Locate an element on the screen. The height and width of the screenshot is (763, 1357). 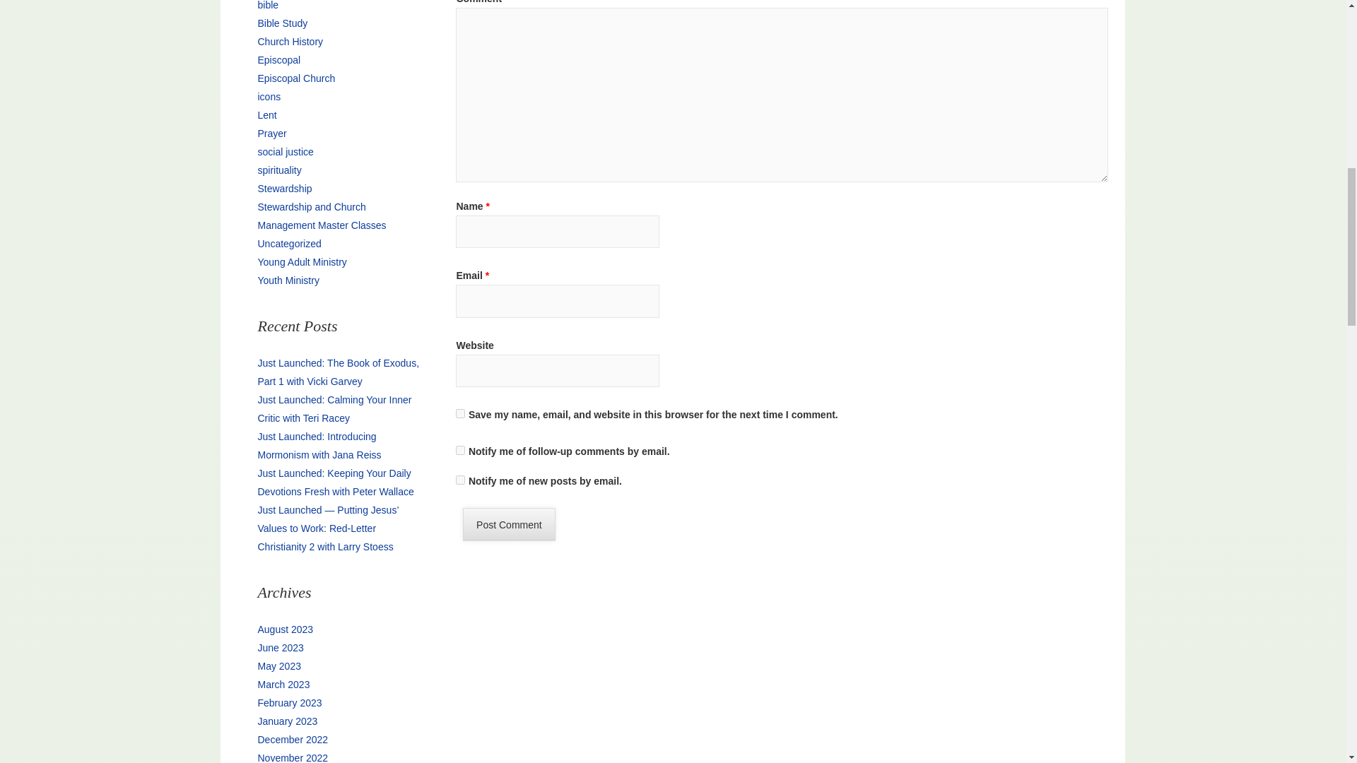
Church History is located at coordinates (290, 41).